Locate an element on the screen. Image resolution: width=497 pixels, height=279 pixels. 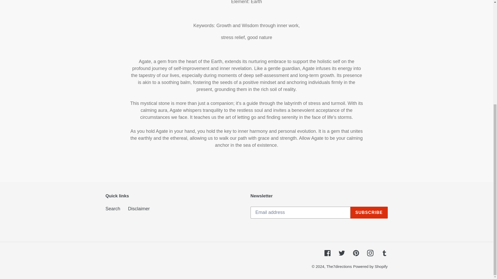
Twitter is located at coordinates (342, 253).